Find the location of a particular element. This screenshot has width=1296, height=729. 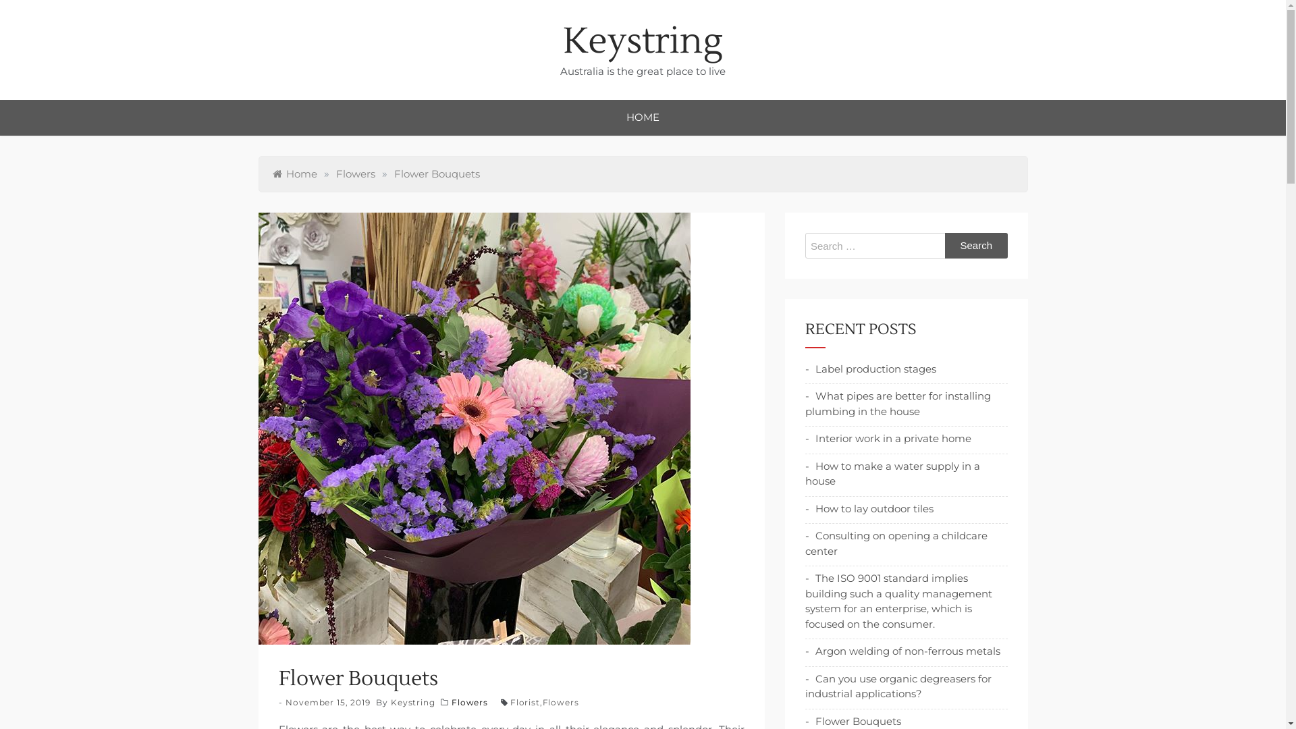

Flowers is located at coordinates (356, 174).